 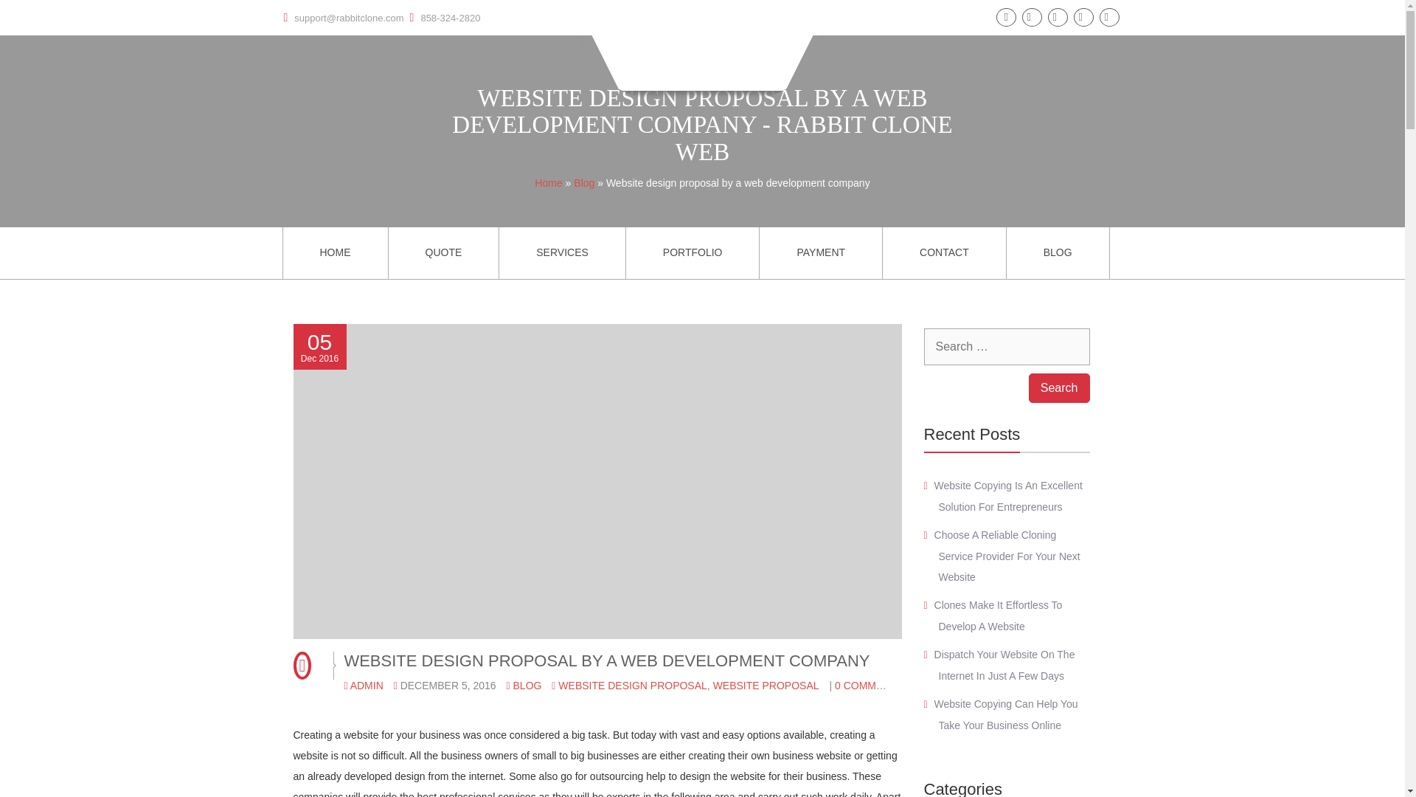 I want to click on Website Copying Can Help You Take Your Business Online, so click(x=1006, y=714).